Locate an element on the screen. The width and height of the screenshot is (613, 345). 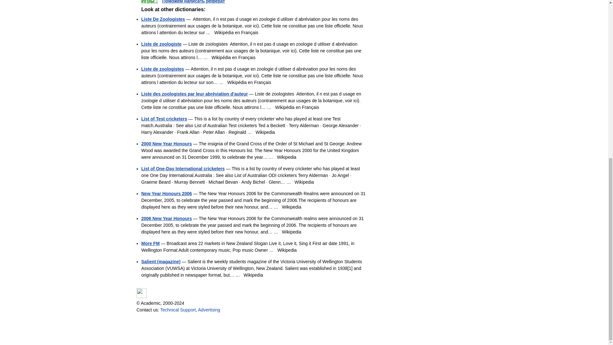
More FM is located at coordinates (150, 243).